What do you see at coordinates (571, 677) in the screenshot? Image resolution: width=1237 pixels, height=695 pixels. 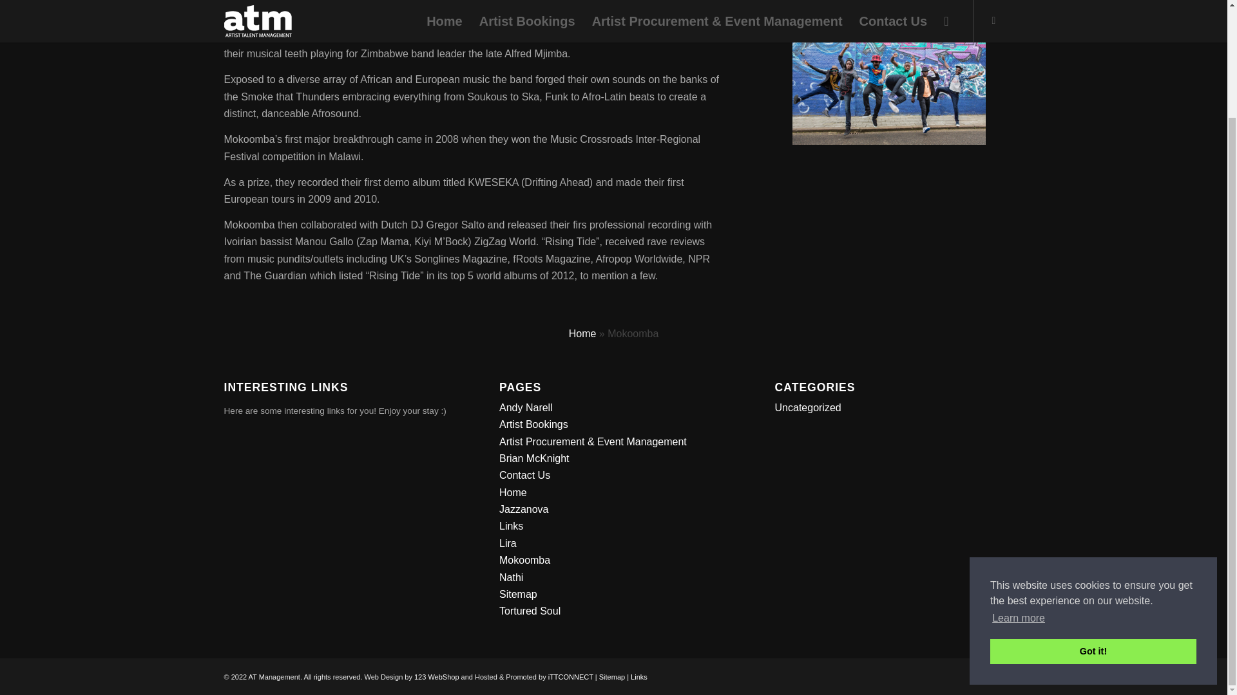 I see `iTTCONNECT` at bounding box center [571, 677].